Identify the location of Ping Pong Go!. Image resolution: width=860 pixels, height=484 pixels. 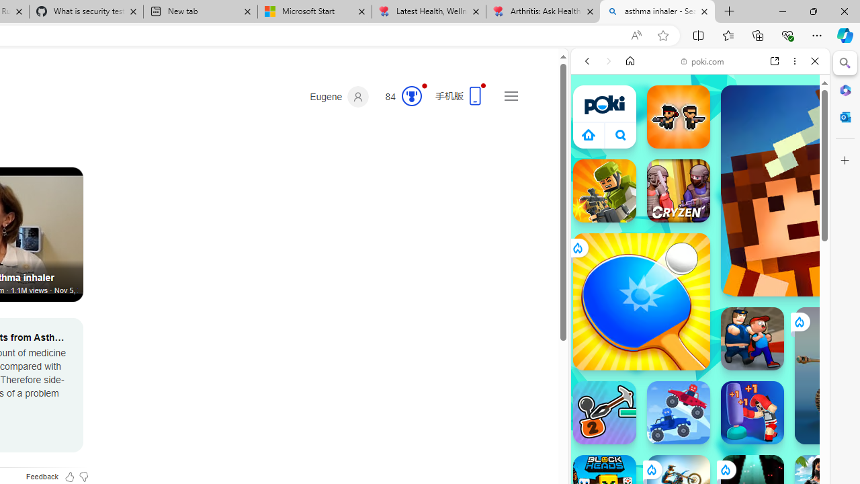
(641, 301).